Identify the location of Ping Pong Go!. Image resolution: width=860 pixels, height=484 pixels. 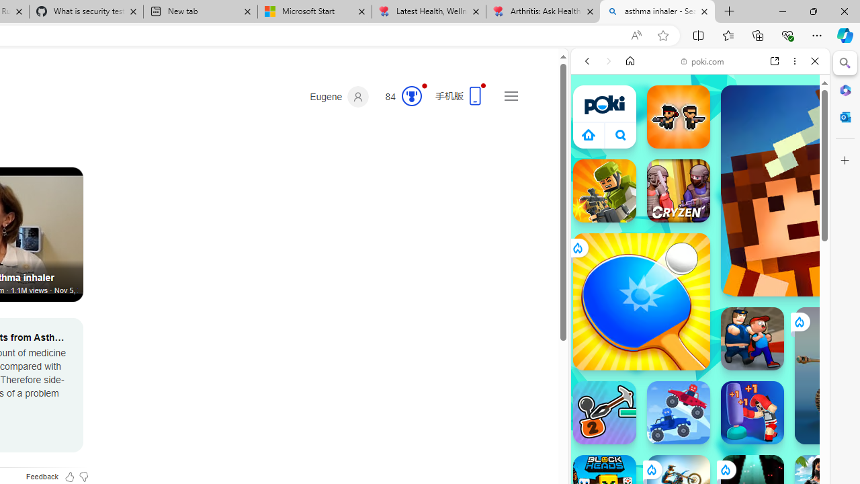
(641, 301).